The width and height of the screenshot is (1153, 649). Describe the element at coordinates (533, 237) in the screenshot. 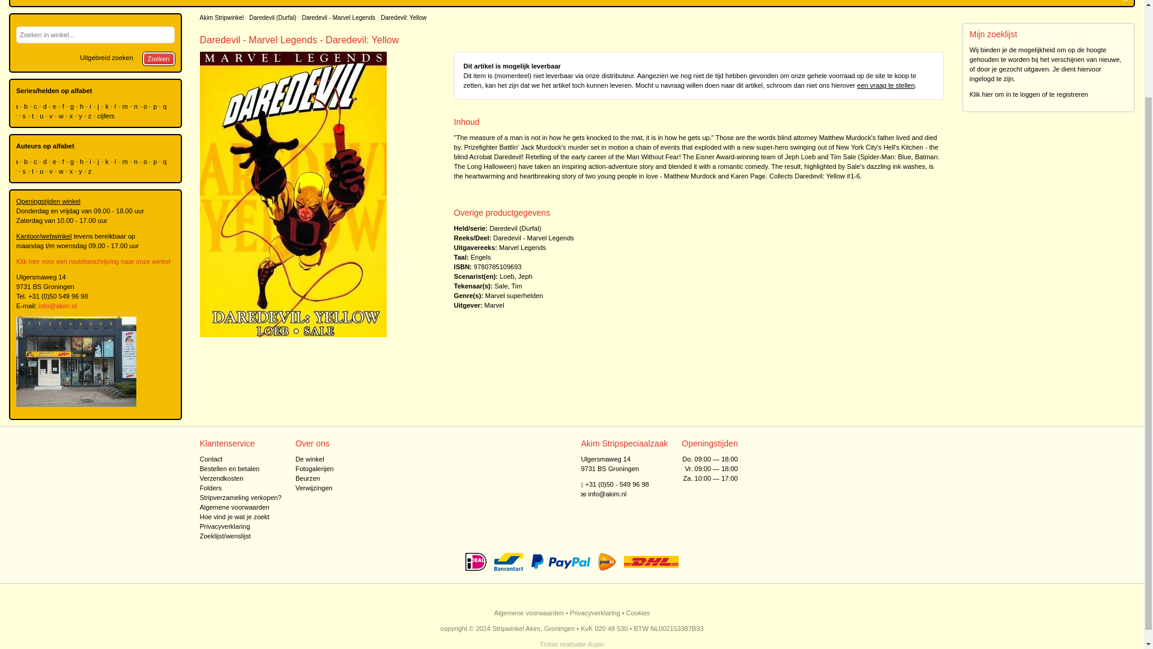

I see `Daredevil - Marvel Legends` at that location.